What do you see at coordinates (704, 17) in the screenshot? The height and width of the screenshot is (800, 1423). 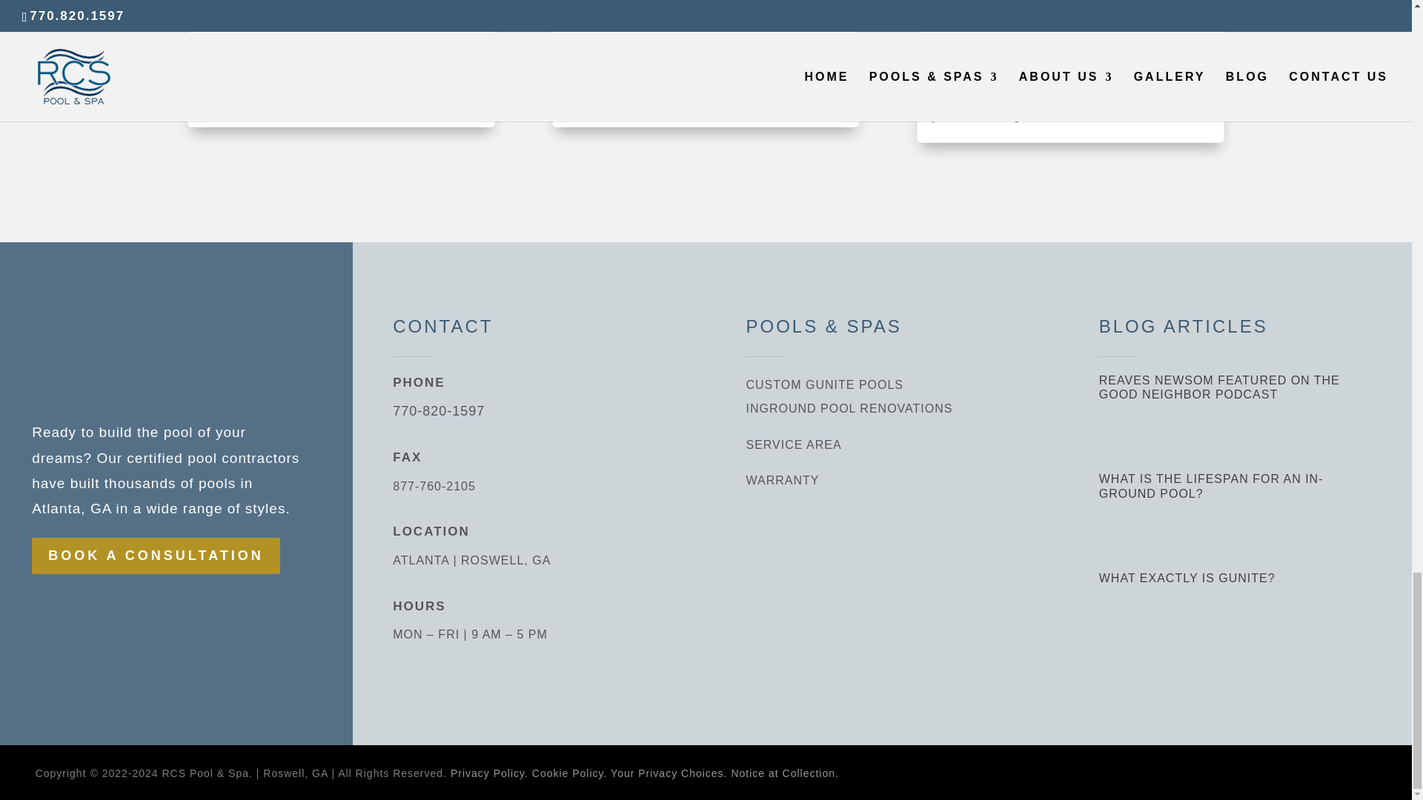 I see `MATERIAL TRENDS OF OUTDOOR POOLS AND LIVING` at bounding box center [704, 17].